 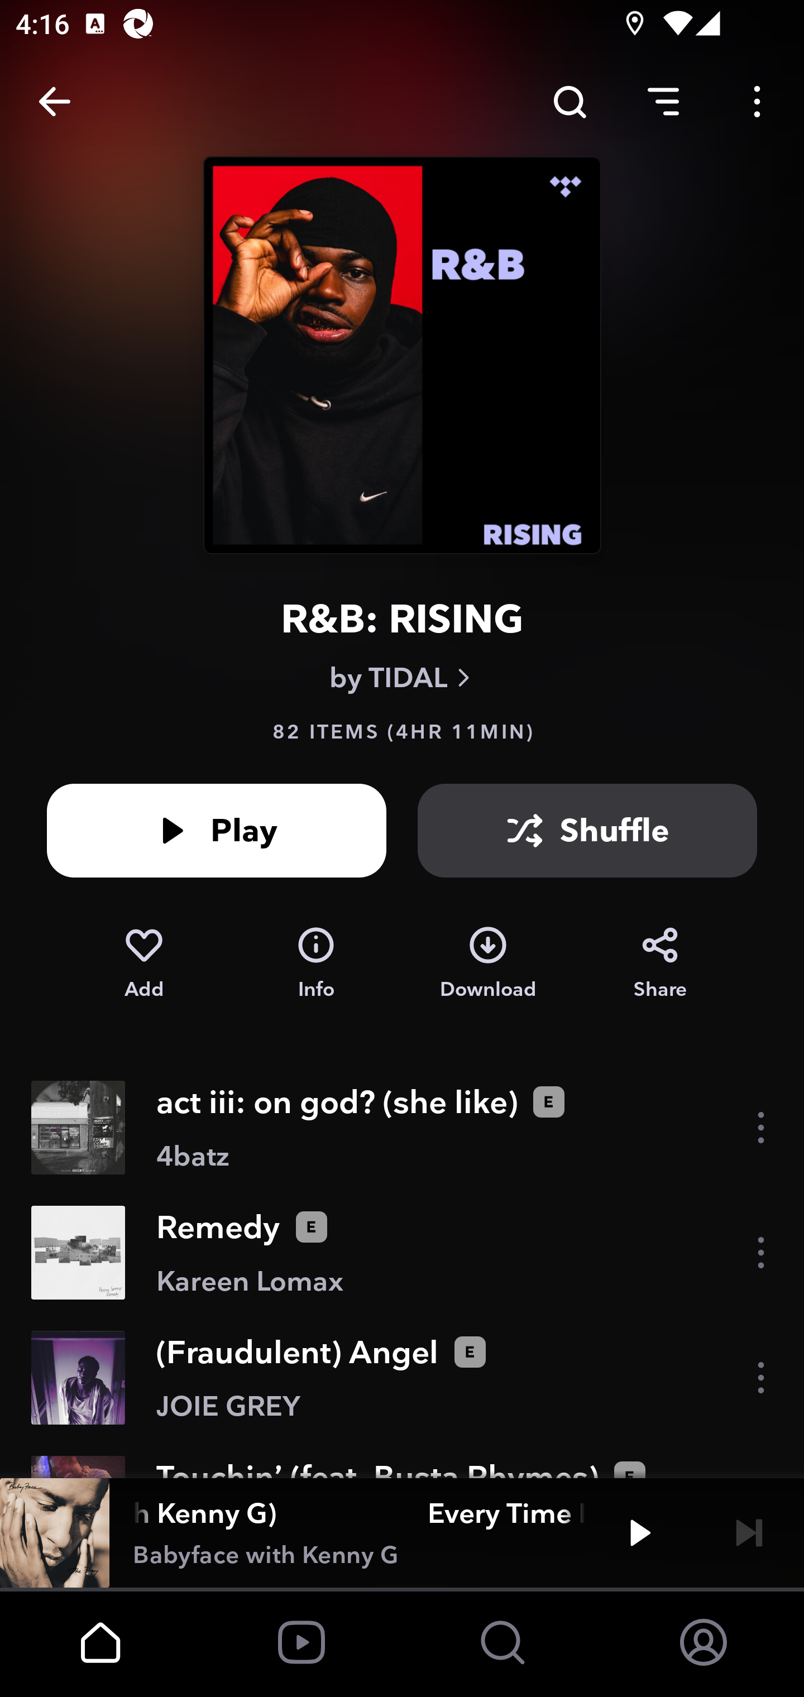 What do you see at coordinates (402, 678) in the screenshot?
I see `by TIDAL` at bounding box center [402, 678].